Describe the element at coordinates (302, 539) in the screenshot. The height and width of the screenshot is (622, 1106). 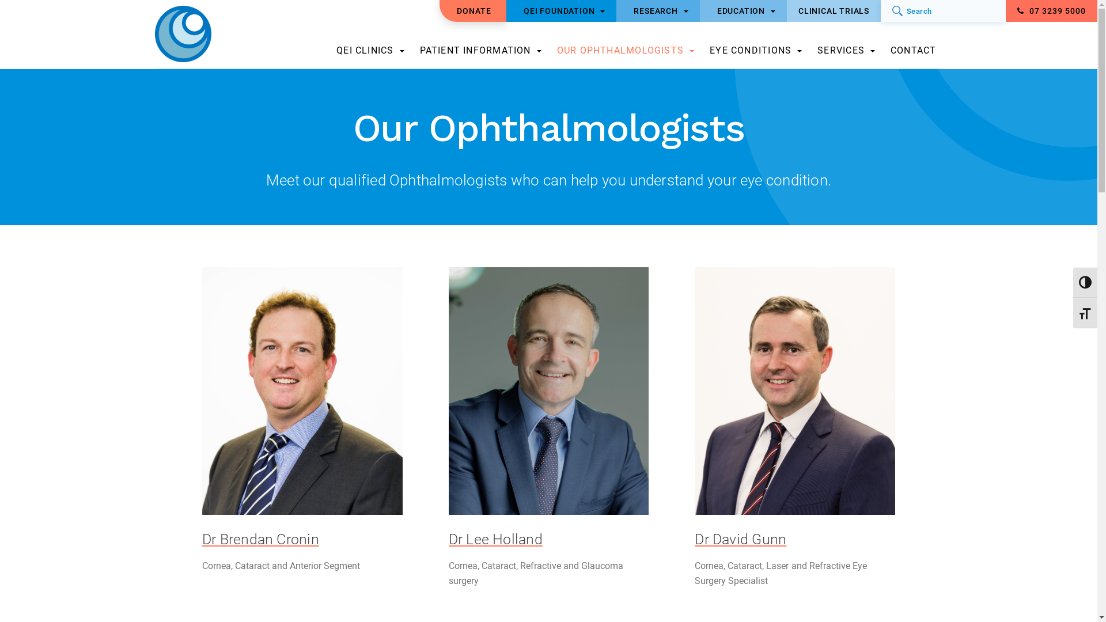
I see `Dr Brendan Cronin` at that location.